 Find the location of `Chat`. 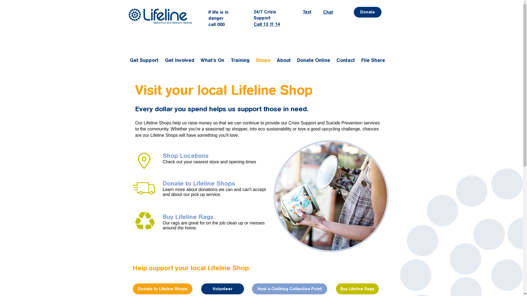

Chat is located at coordinates (328, 12).